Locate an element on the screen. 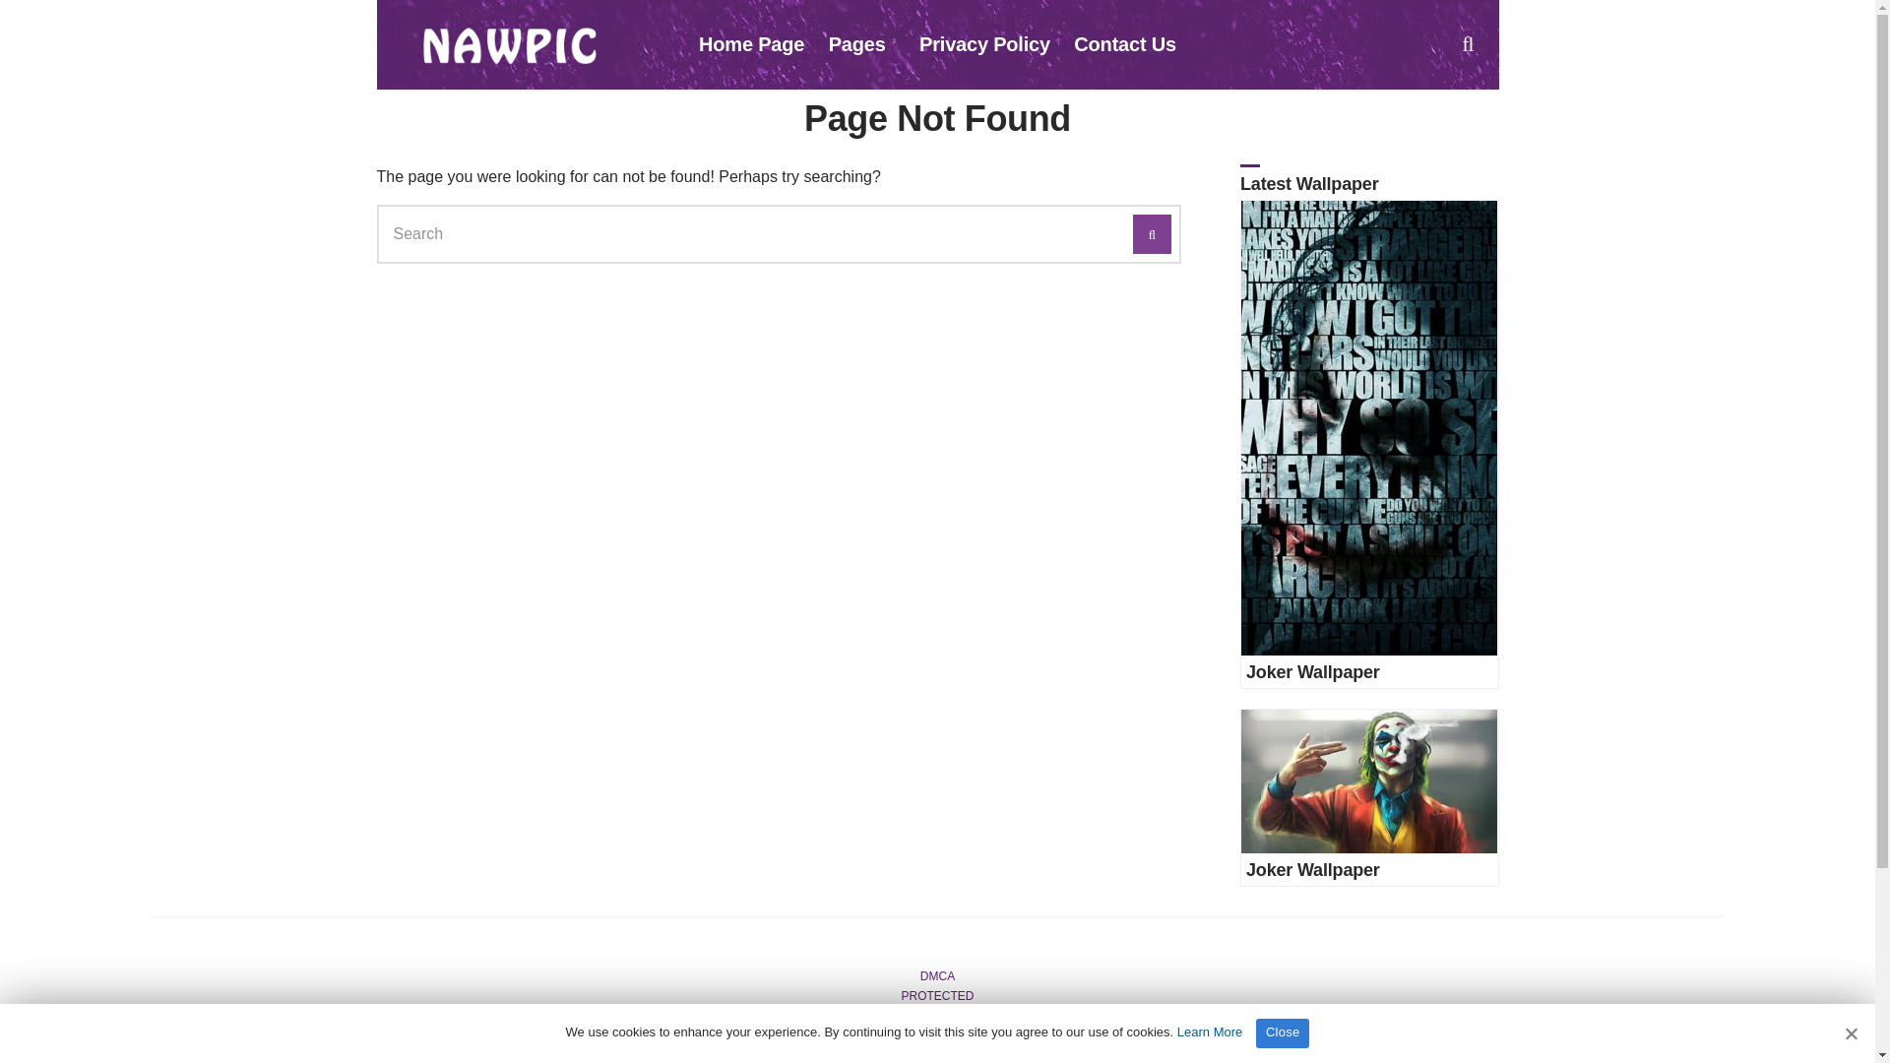 This screenshot has width=1890, height=1063. Learn More is located at coordinates (1209, 1032).